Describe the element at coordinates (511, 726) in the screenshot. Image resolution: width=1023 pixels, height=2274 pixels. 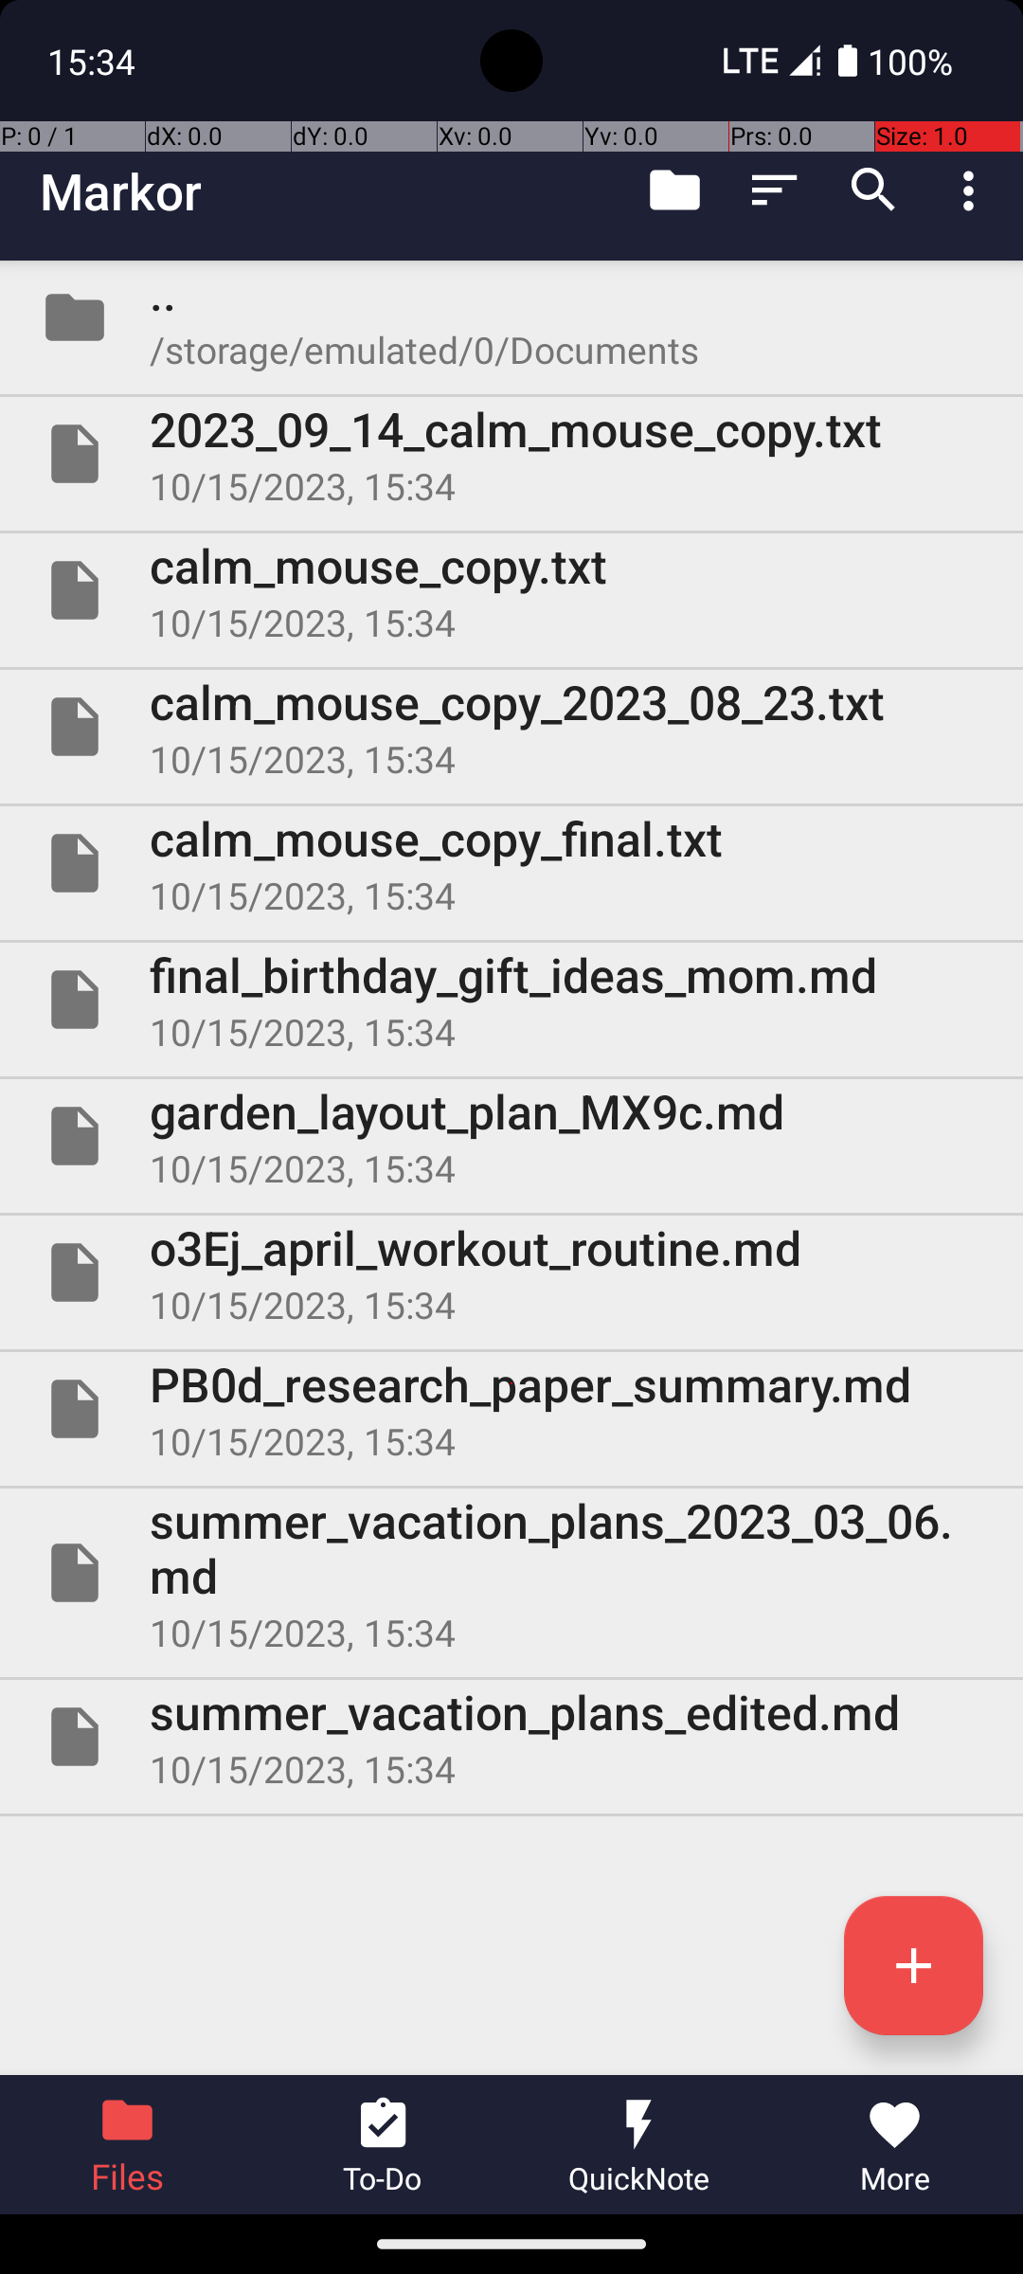
I see `File calm_mouse_copy_2023_08_23.txt ` at that location.